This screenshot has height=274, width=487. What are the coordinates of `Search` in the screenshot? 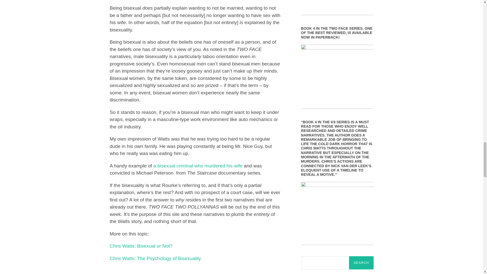 It's located at (361, 263).